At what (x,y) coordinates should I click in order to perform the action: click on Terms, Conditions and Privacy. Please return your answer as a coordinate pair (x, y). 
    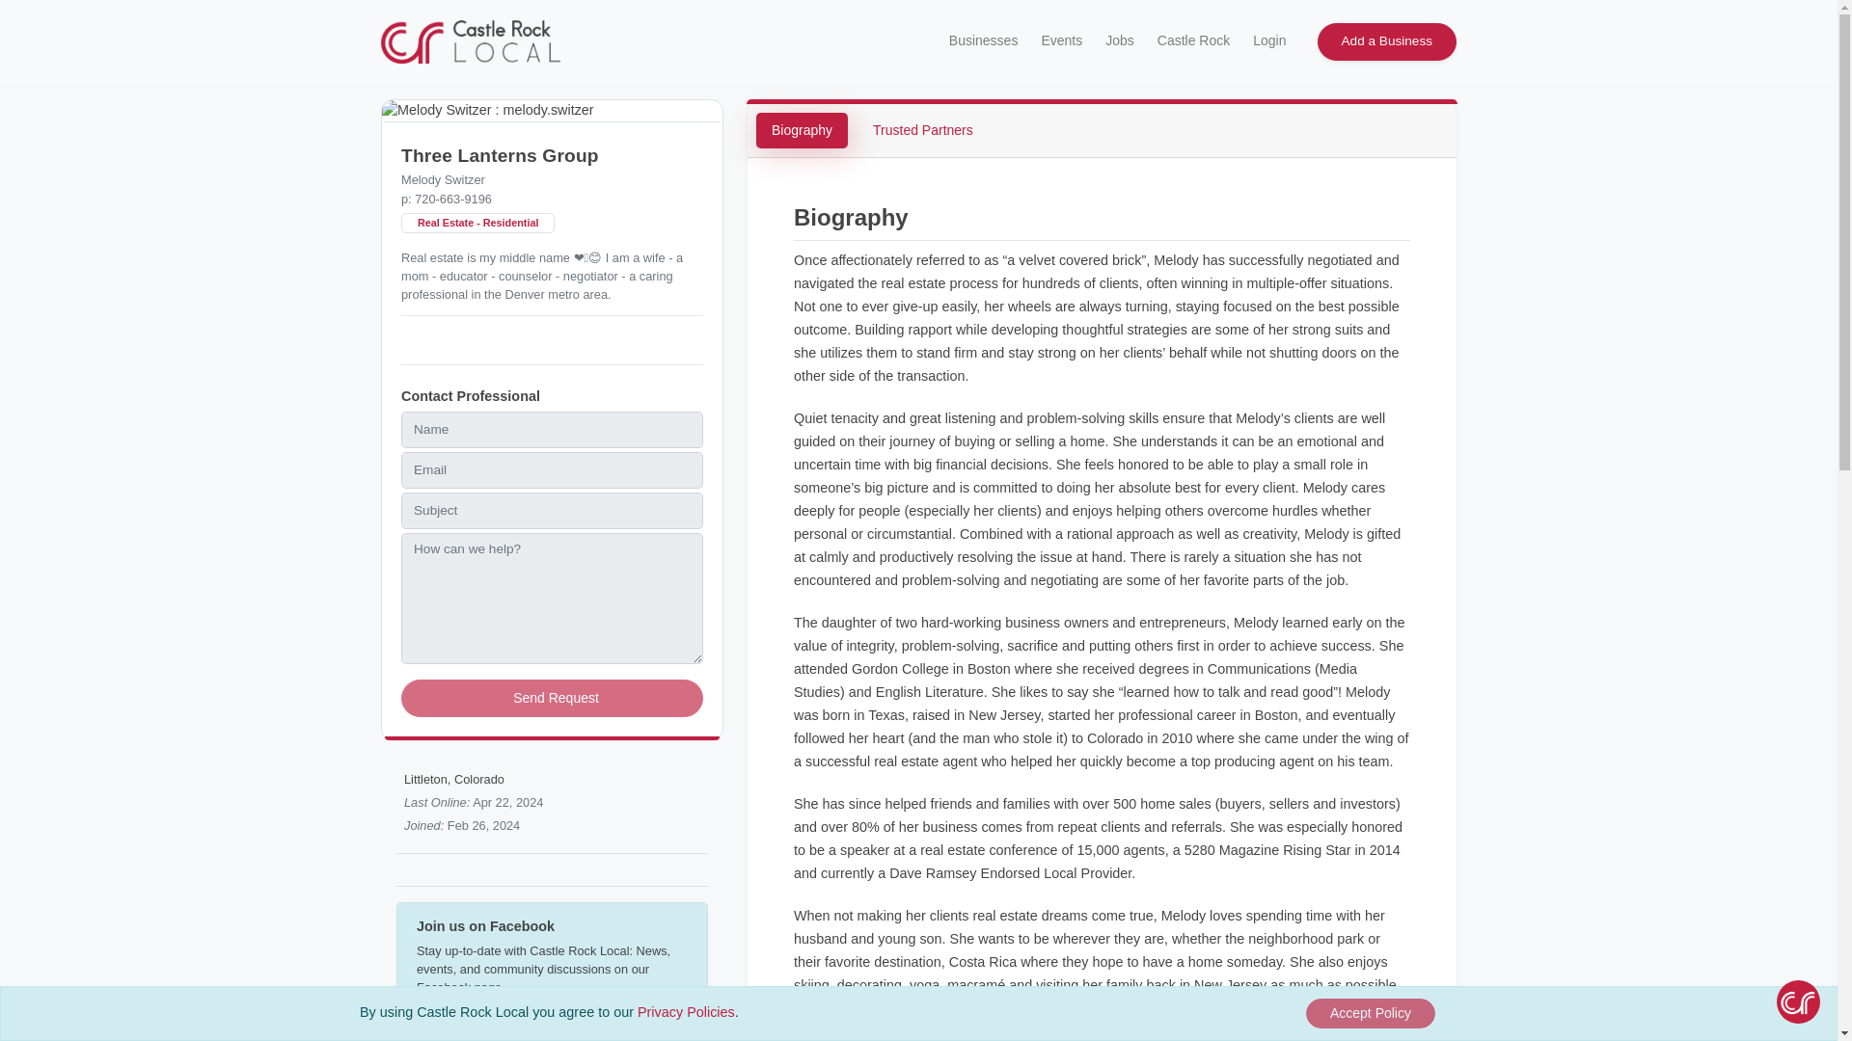
    Looking at the image, I should click on (686, 1012).